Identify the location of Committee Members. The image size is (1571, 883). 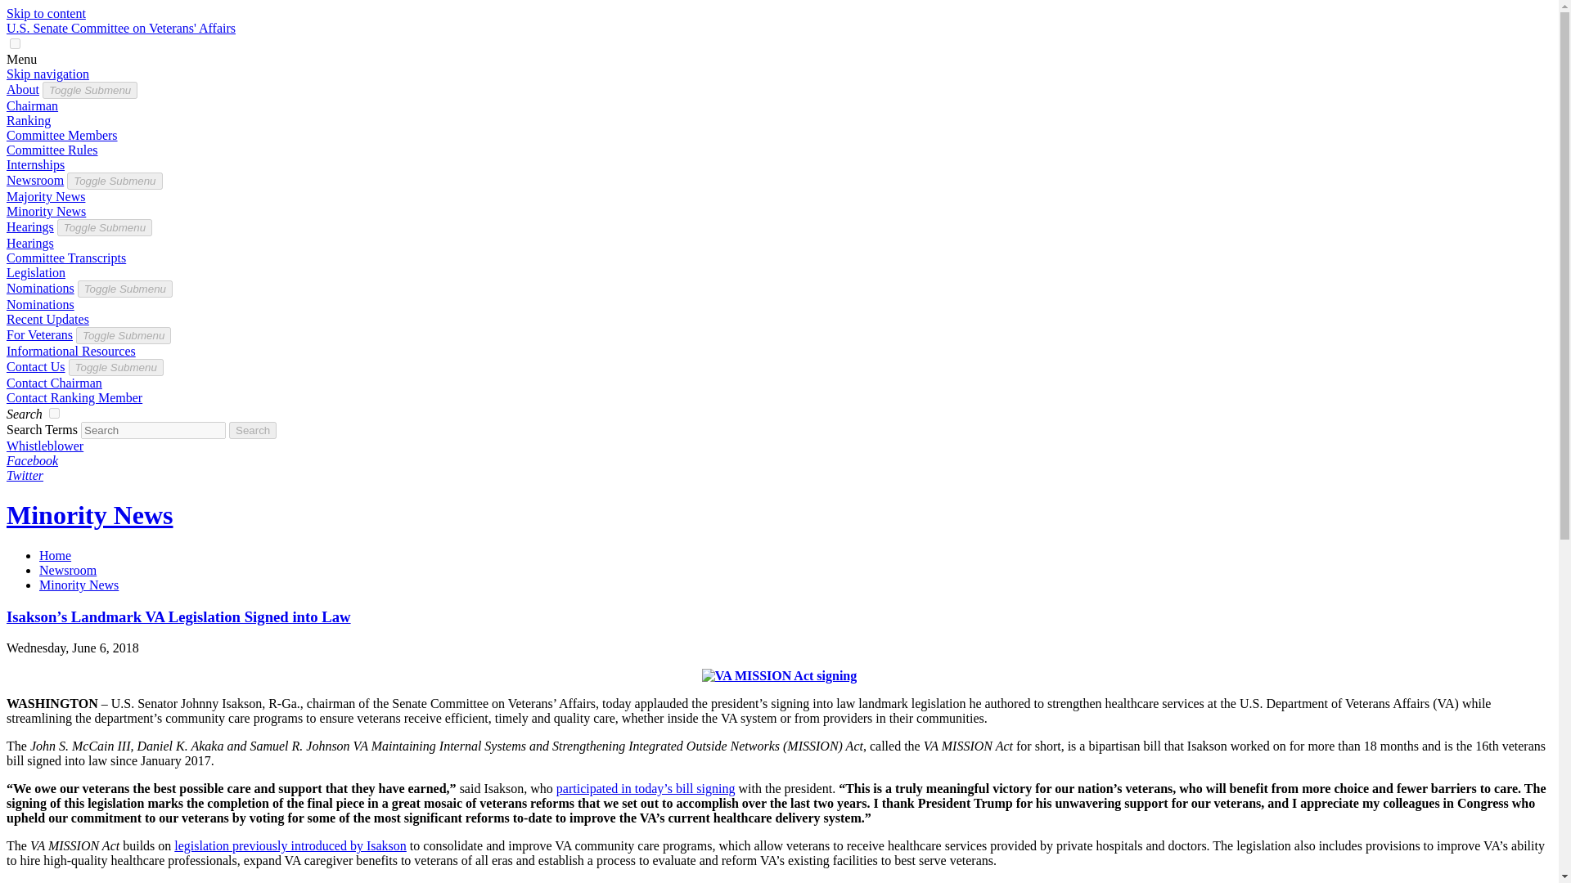
(62, 134).